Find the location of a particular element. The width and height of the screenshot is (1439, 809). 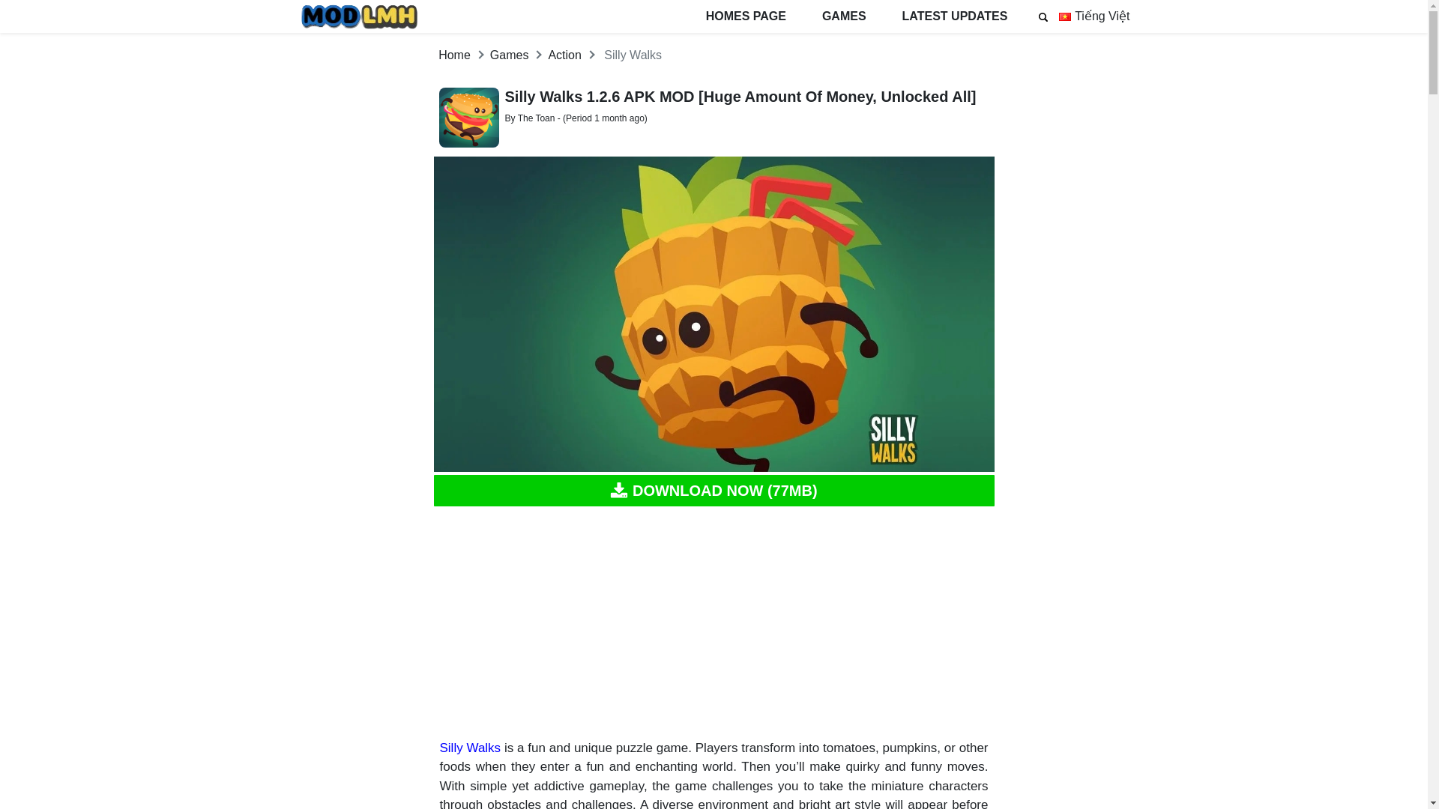

The Toan is located at coordinates (537, 118).